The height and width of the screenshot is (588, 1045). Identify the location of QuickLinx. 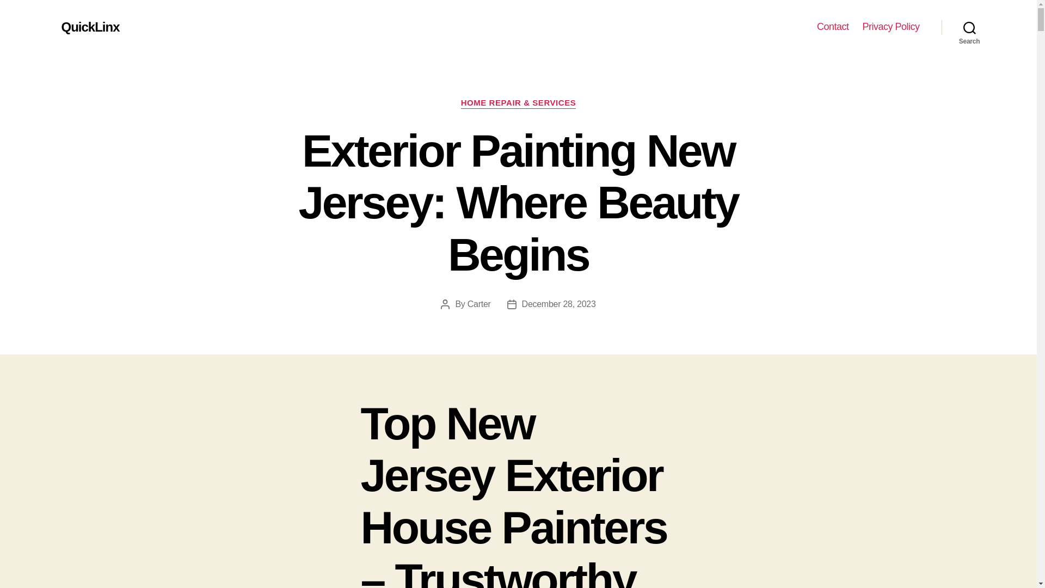
(89, 27).